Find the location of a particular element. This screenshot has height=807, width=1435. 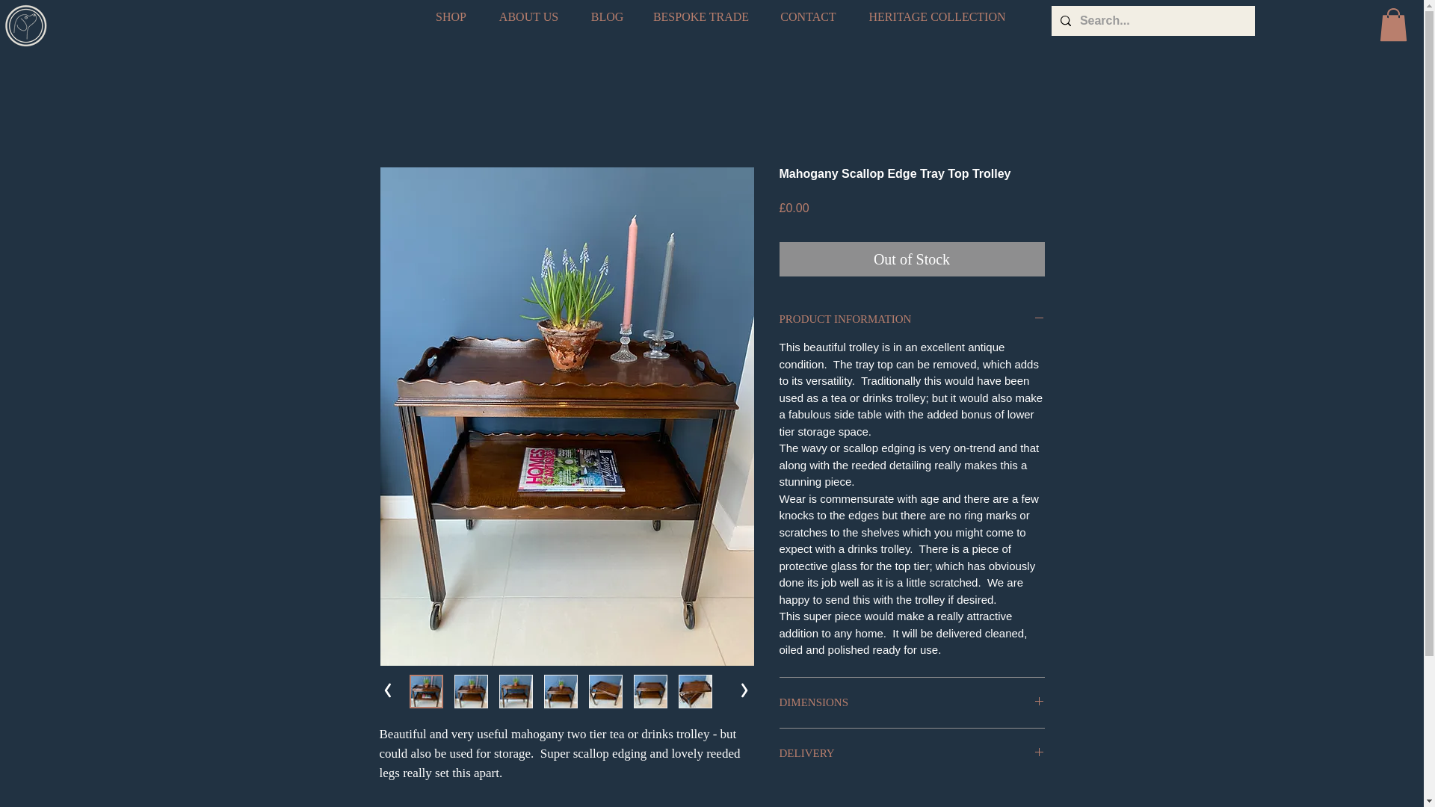

HERITAGE COLLECTION is located at coordinates (937, 16).